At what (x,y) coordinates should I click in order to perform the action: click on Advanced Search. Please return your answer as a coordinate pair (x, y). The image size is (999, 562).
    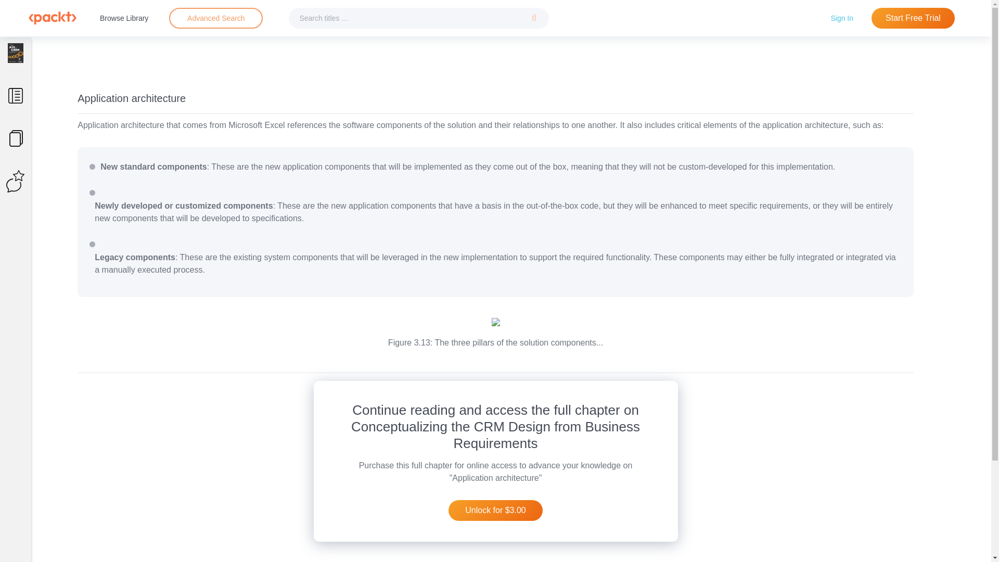
    Looking at the image, I should click on (215, 18).